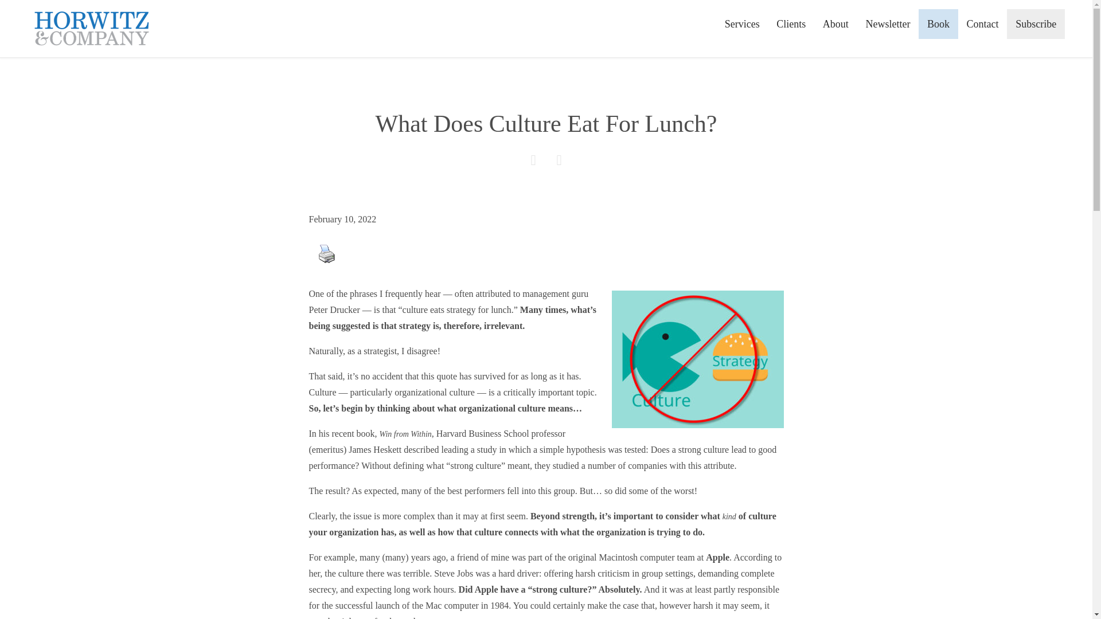  Describe the element at coordinates (888, 24) in the screenshot. I see `Newsletter` at that location.